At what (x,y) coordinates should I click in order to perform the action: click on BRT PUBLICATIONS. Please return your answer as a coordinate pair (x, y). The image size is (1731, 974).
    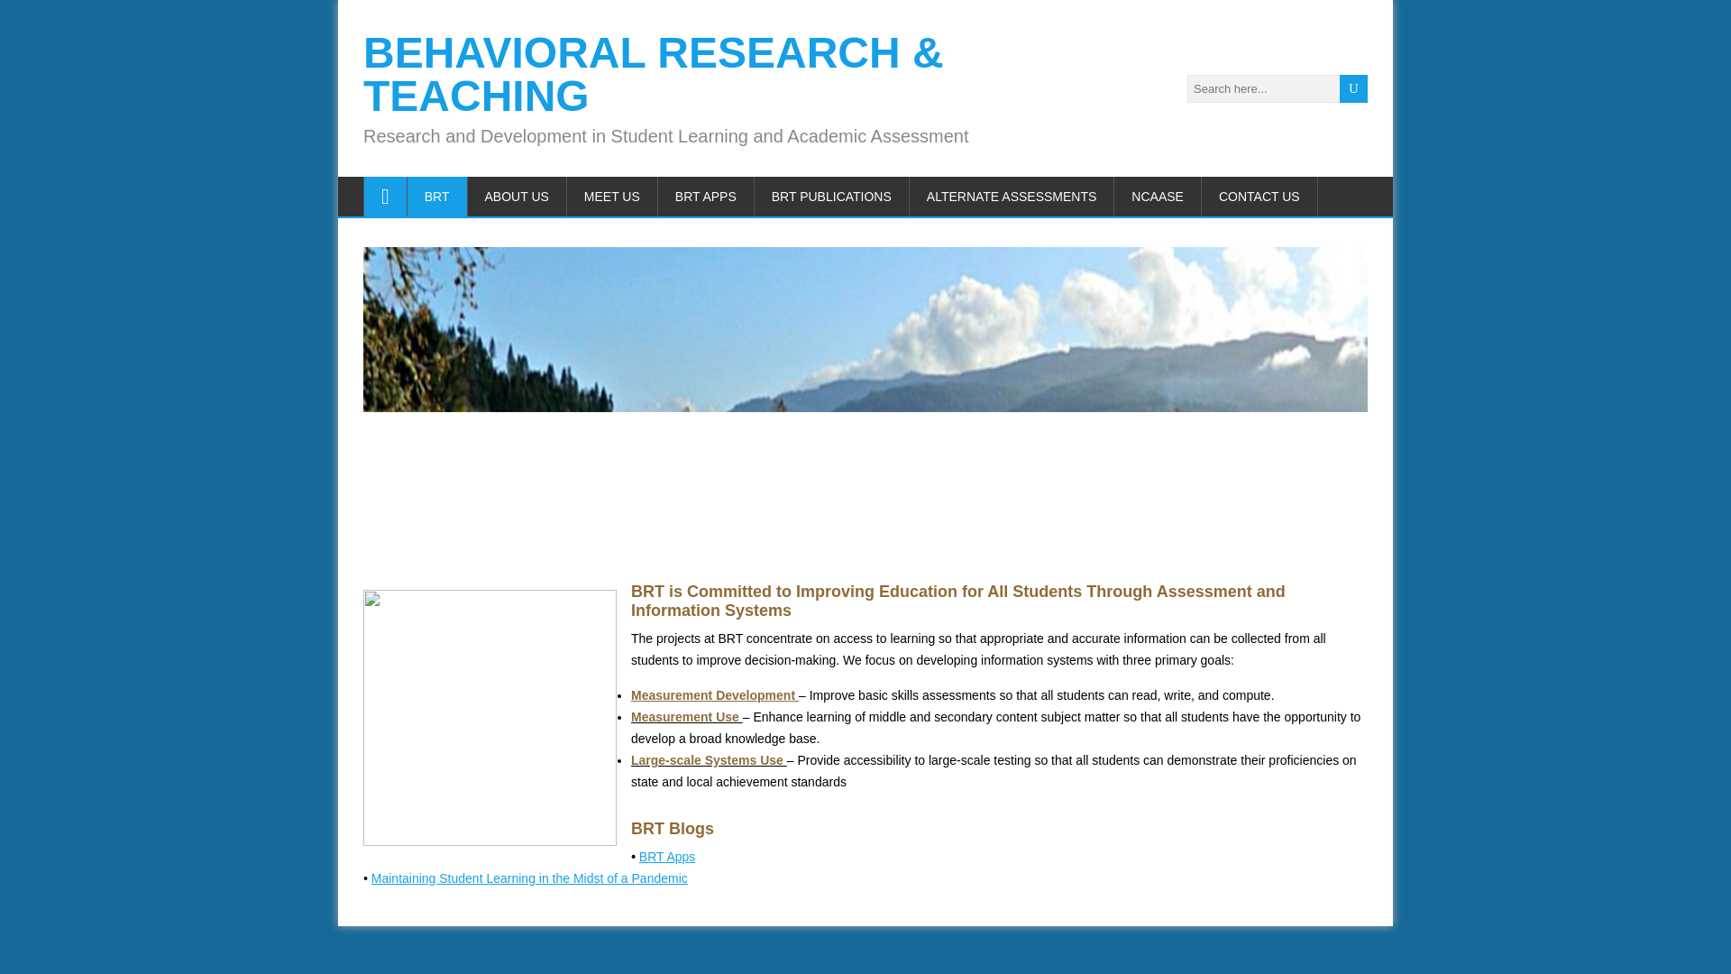
    Looking at the image, I should click on (832, 196).